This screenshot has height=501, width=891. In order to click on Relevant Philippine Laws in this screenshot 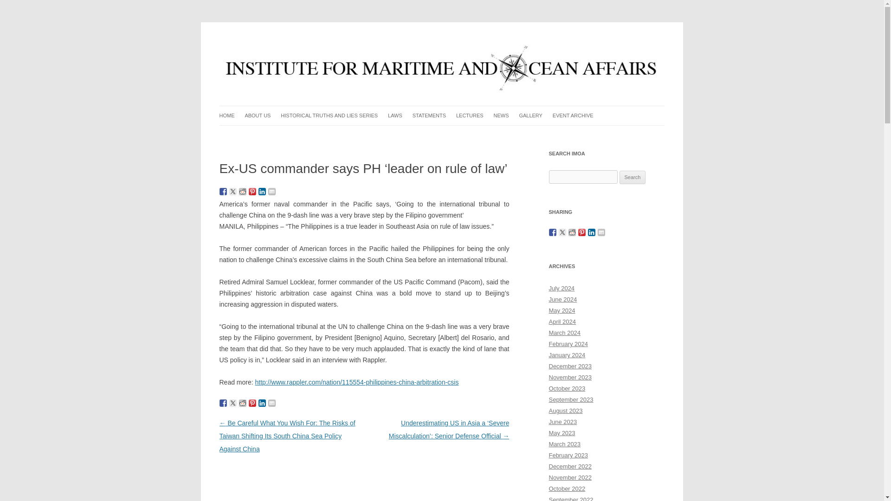, I will do `click(434, 135)`.